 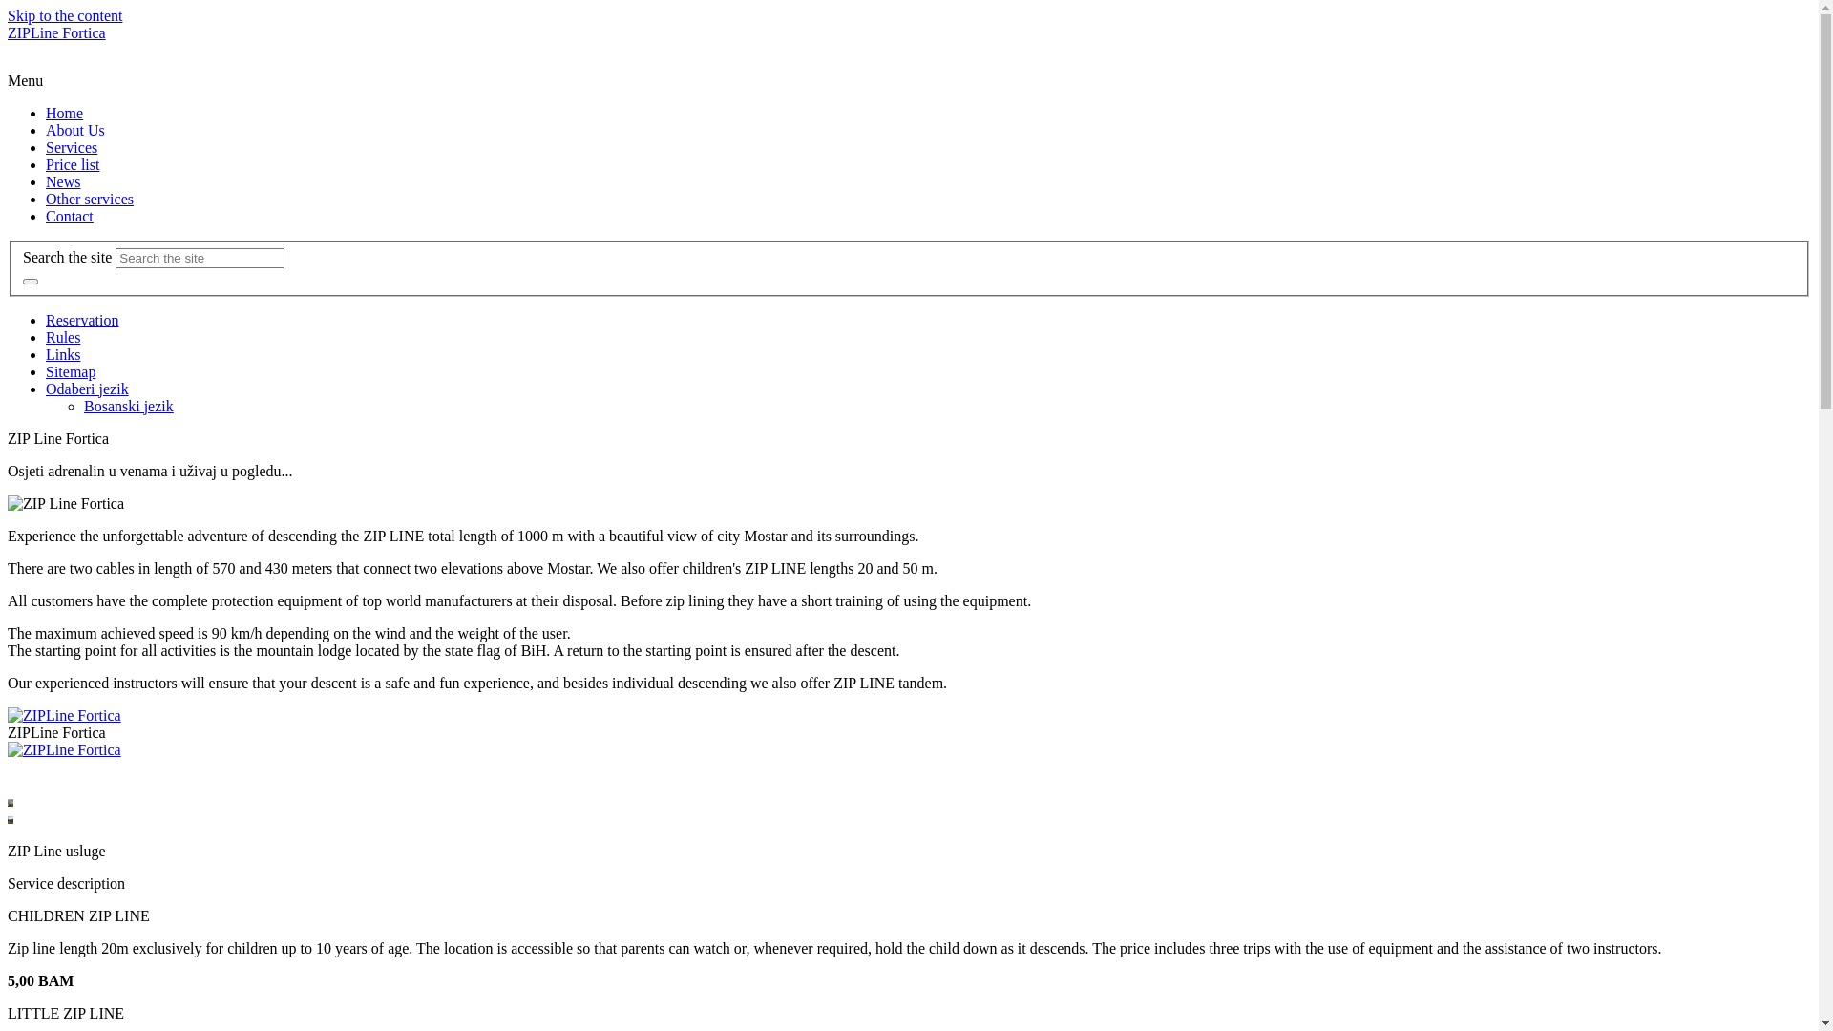 I want to click on Reservation, so click(x=82, y=321).